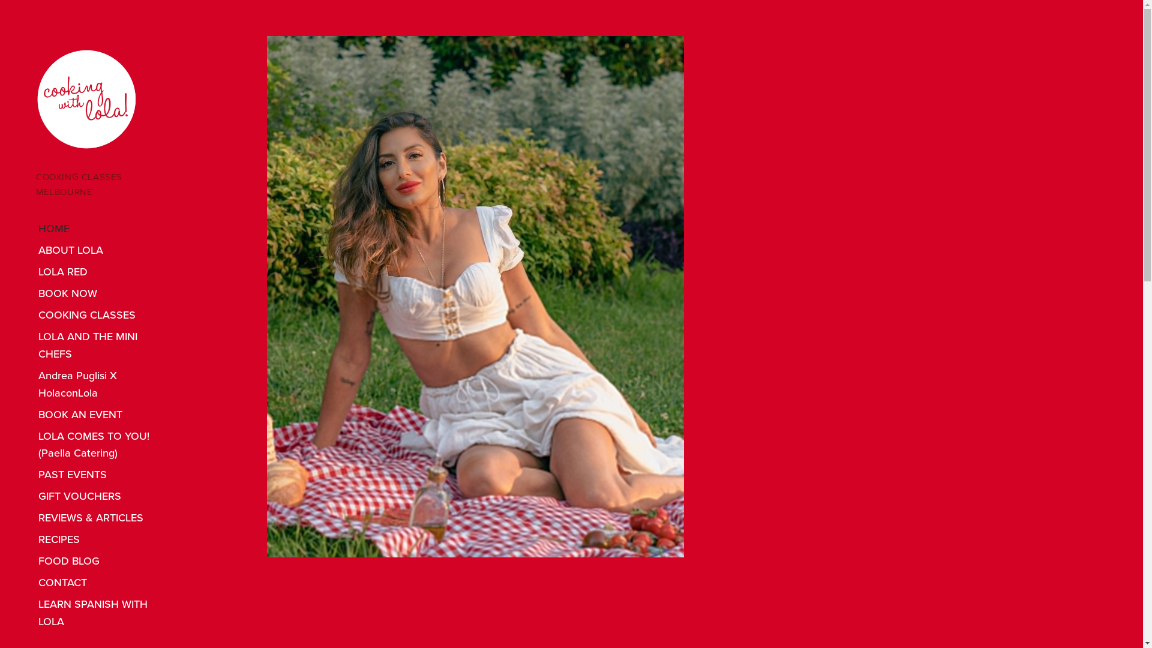  What do you see at coordinates (101, 583) in the screenshot?
I see `CONTACT` at bounding box center [101, 583].